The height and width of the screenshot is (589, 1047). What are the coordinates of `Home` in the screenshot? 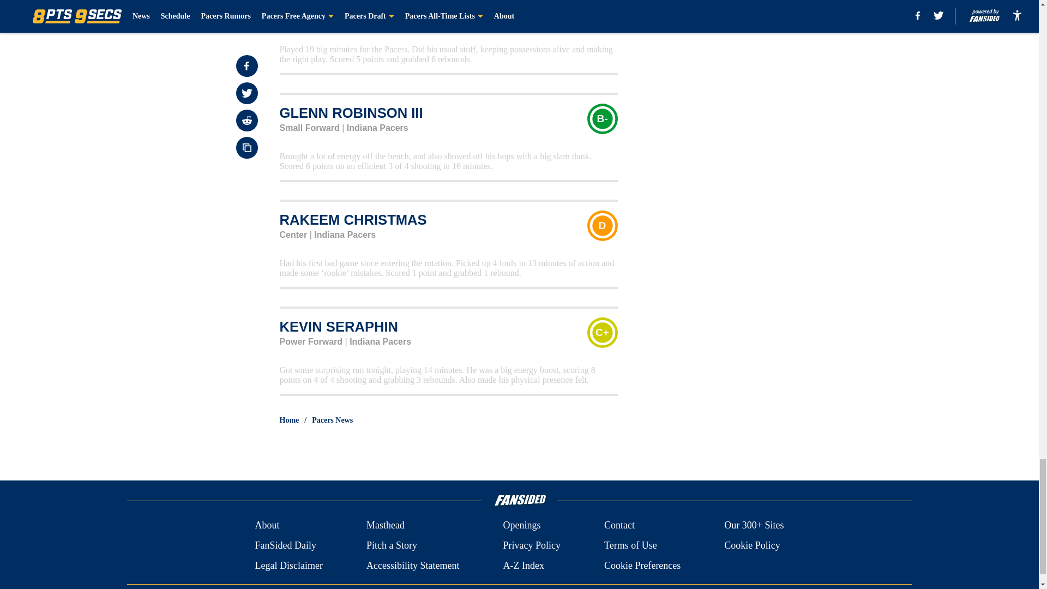 It's located at (289, 420).